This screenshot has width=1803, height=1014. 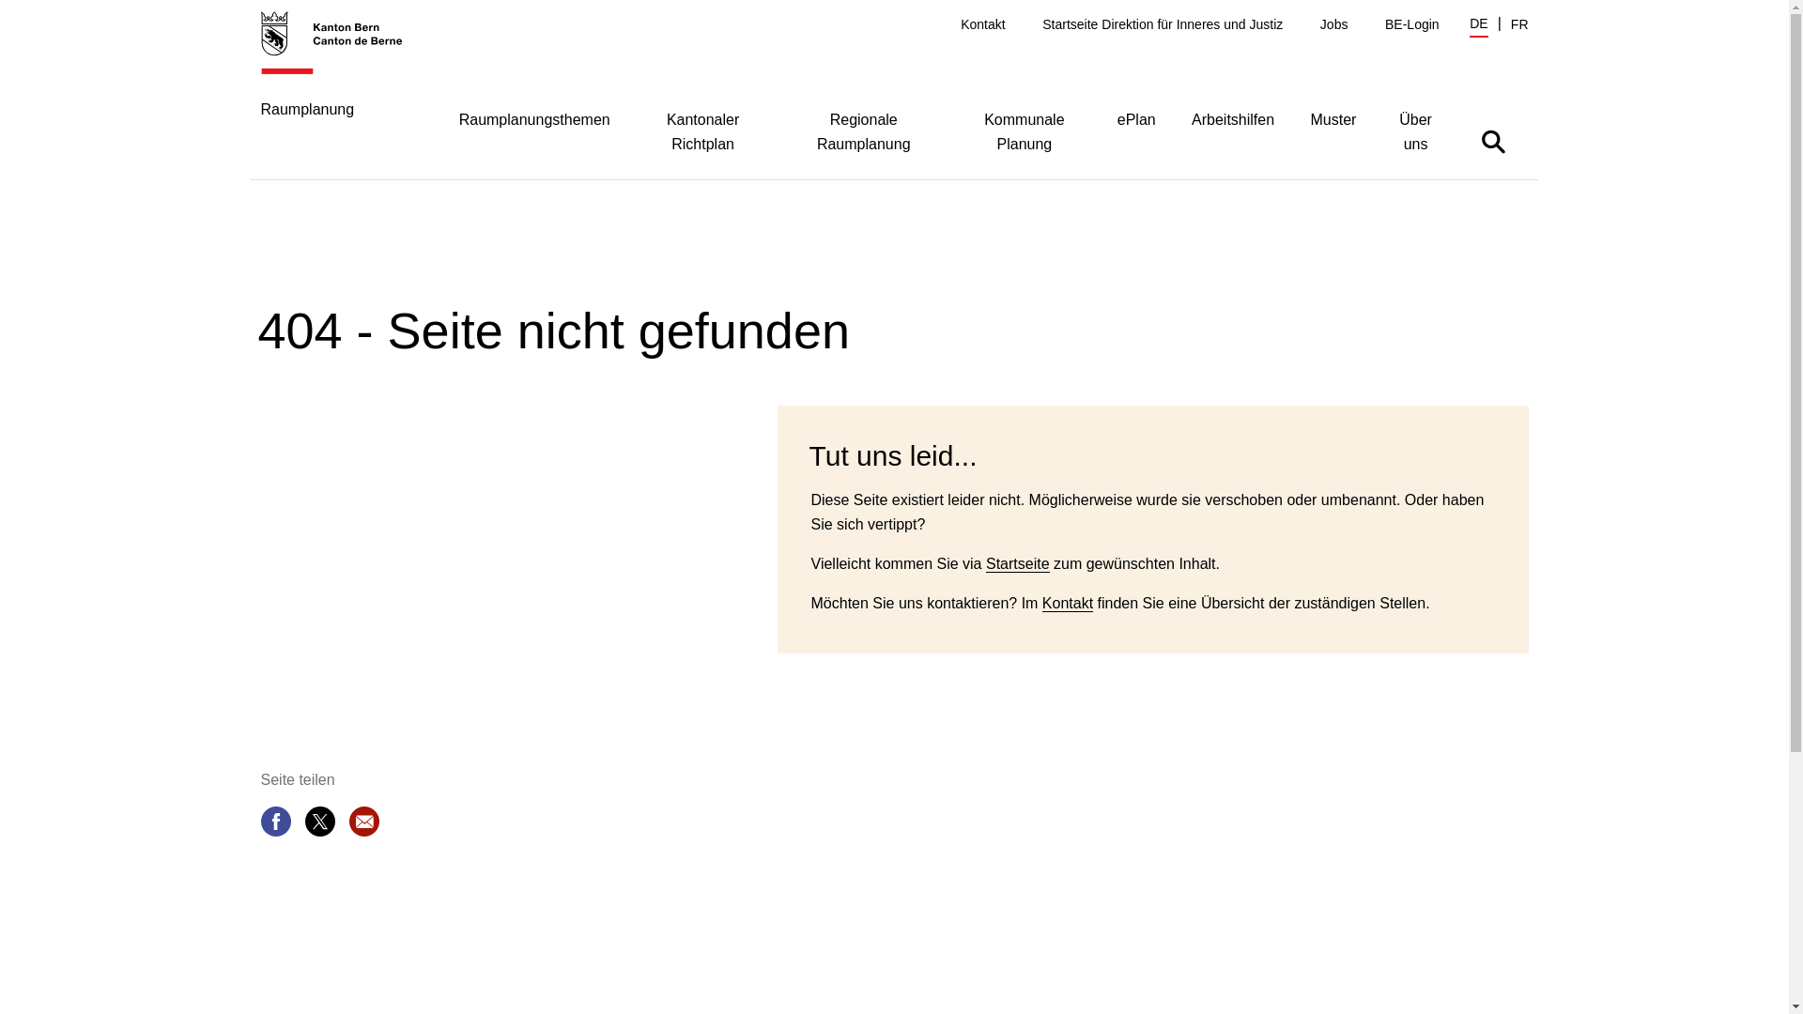 I want to click on Jobs, so click(x=1334, y=24).